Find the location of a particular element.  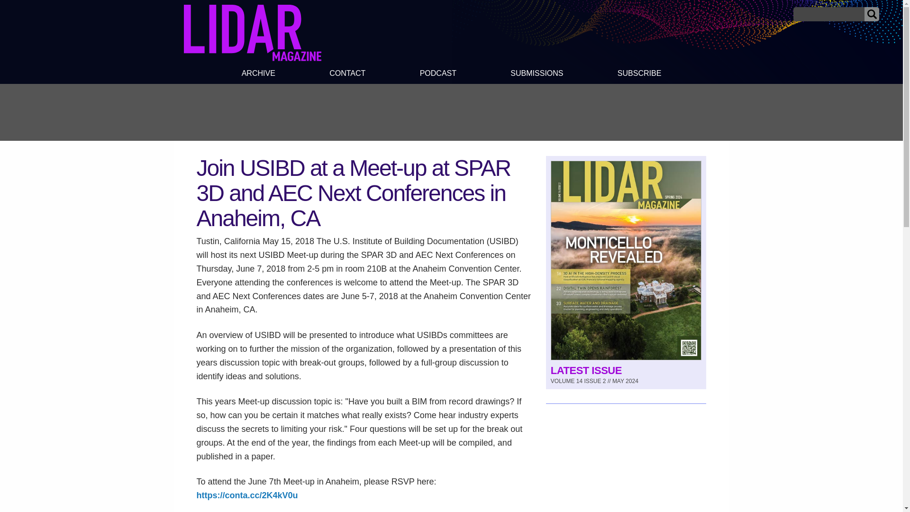

Submit is located at coordinates (872, 14).